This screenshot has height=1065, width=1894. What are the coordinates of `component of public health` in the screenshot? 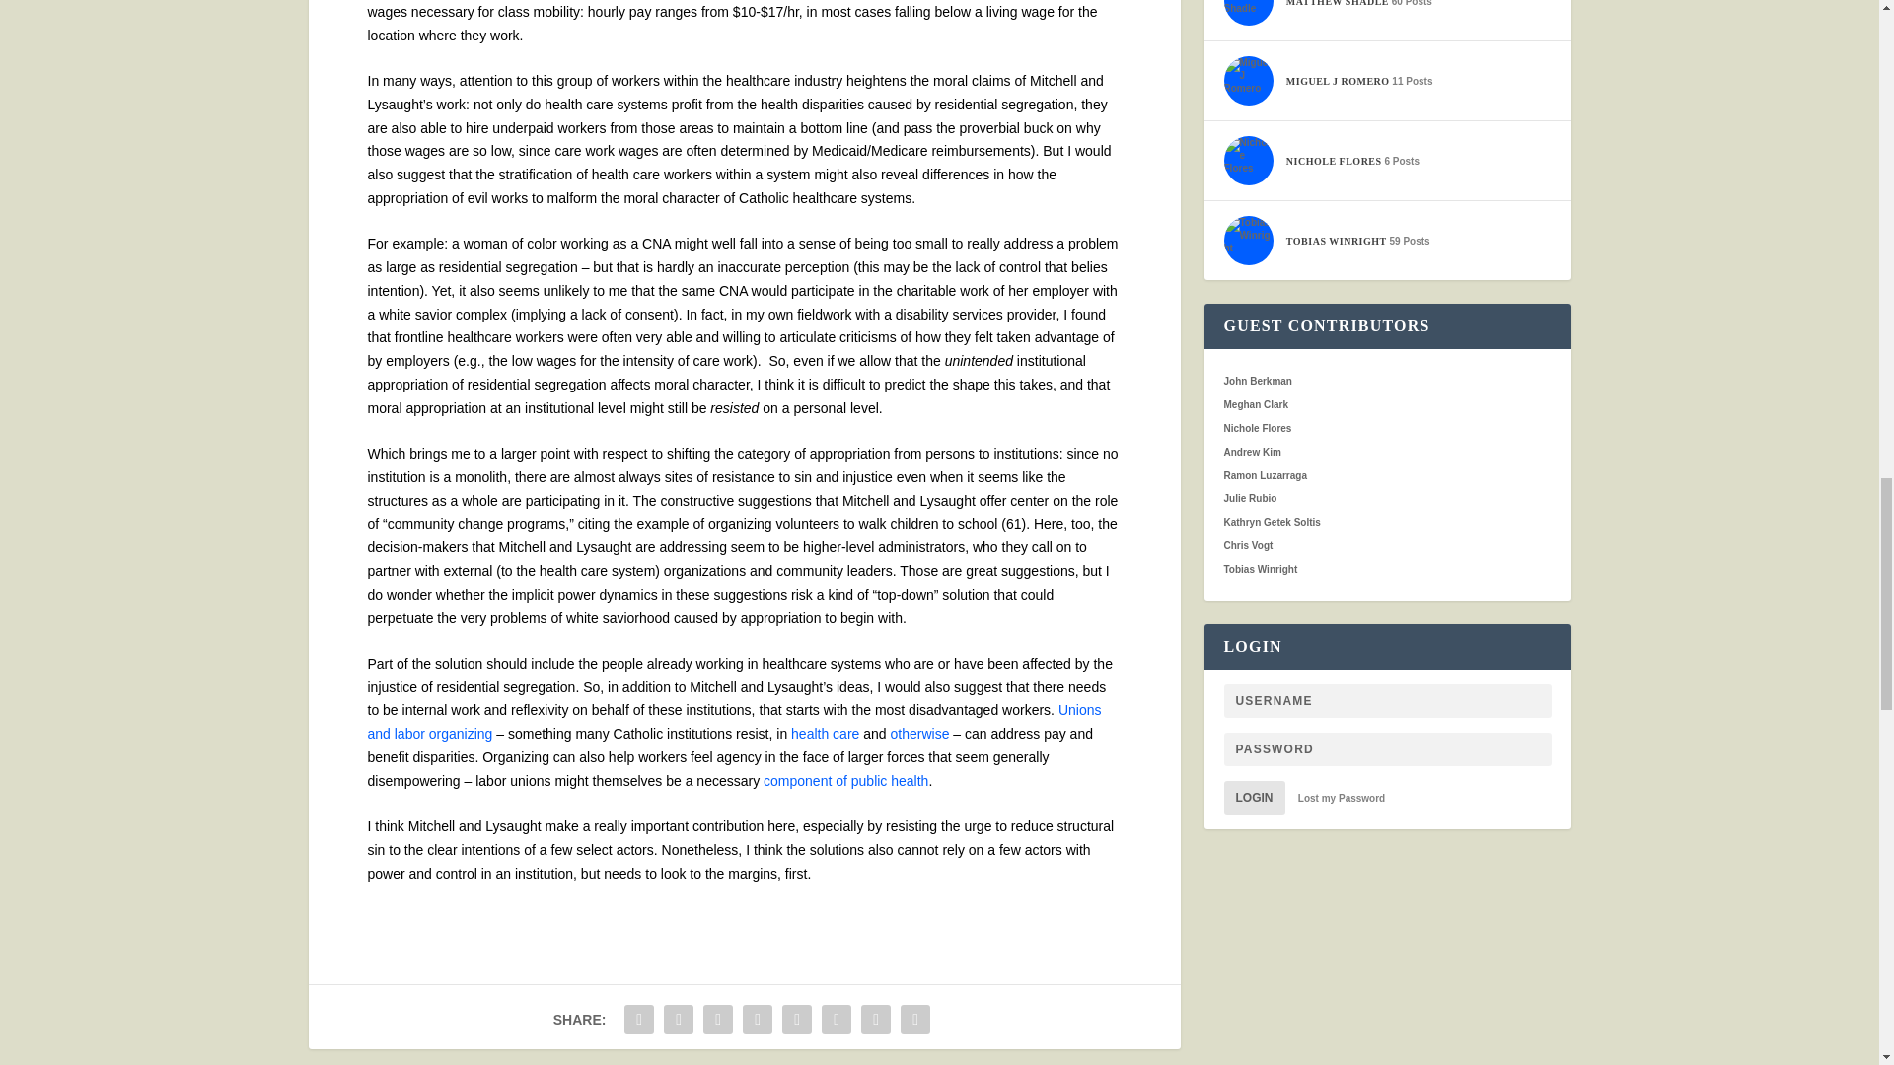 It's located at (844, 781).